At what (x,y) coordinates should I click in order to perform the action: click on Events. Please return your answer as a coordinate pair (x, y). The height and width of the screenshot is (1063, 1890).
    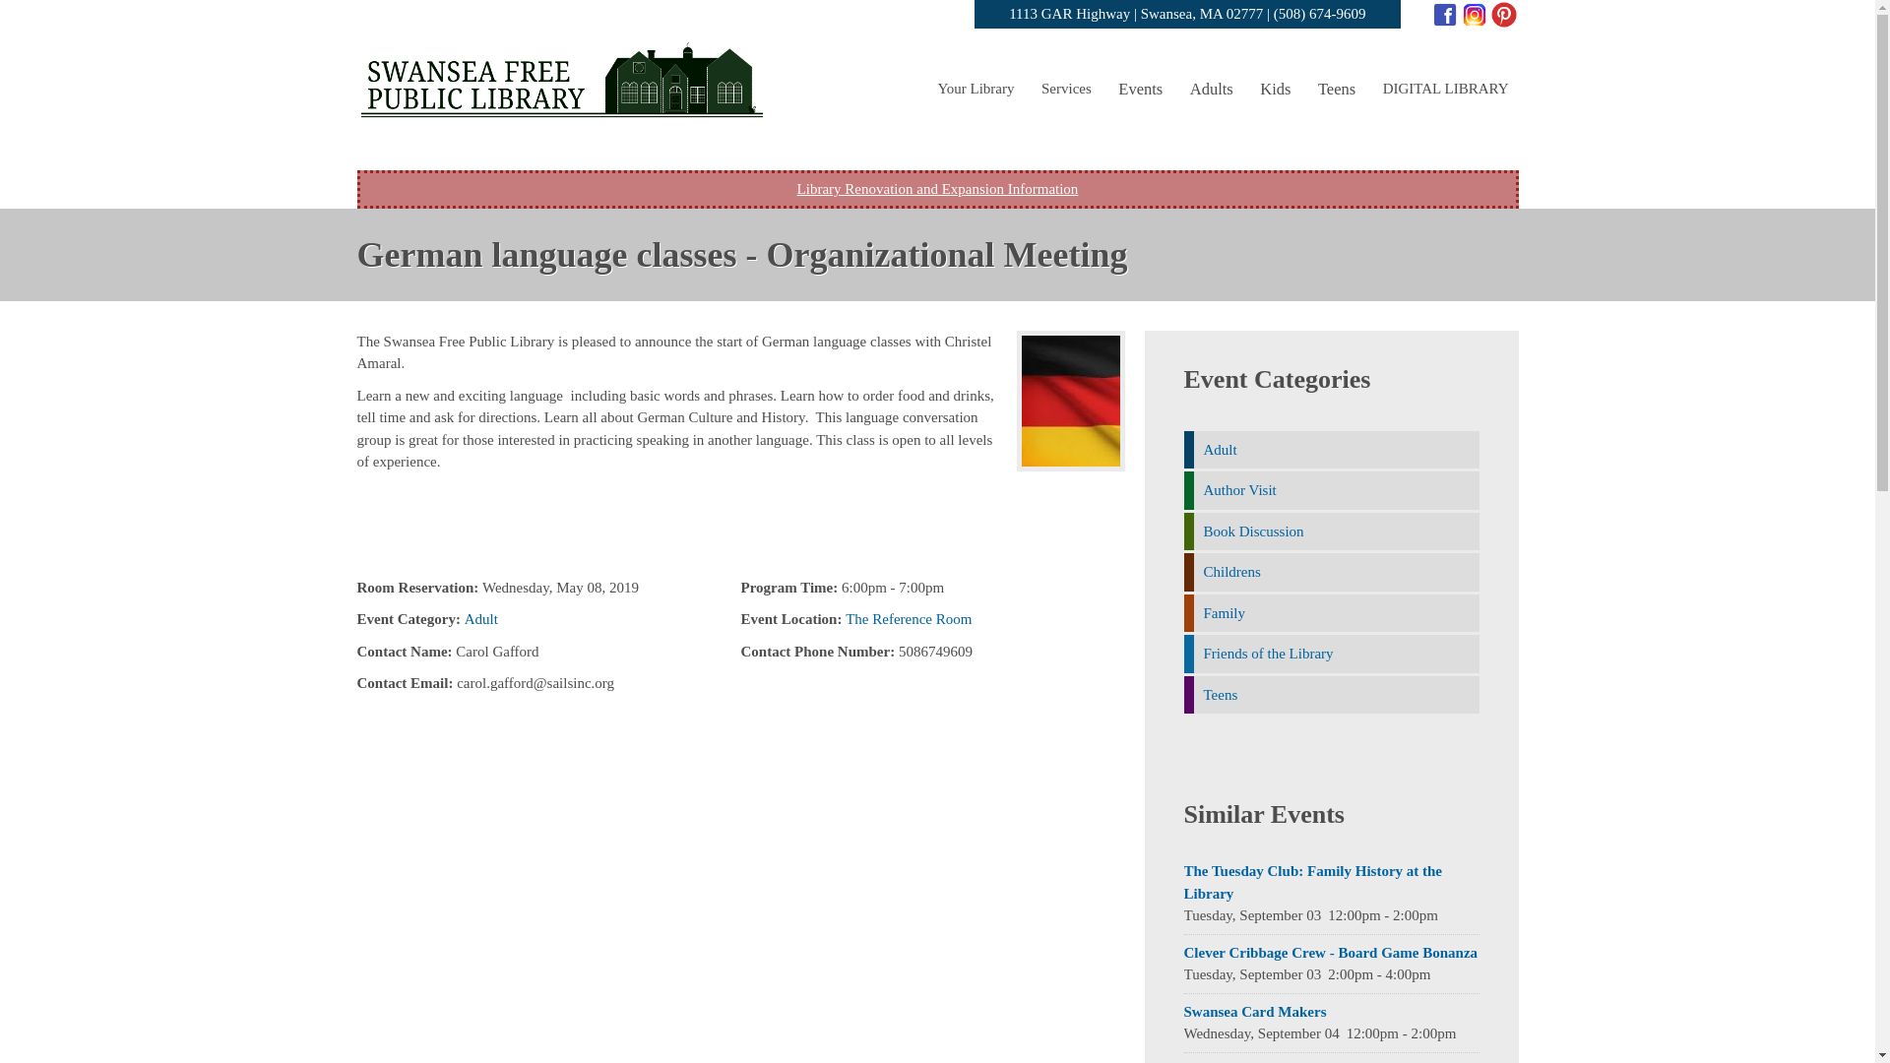
    Looking at the image, I should click on (1140, 91).